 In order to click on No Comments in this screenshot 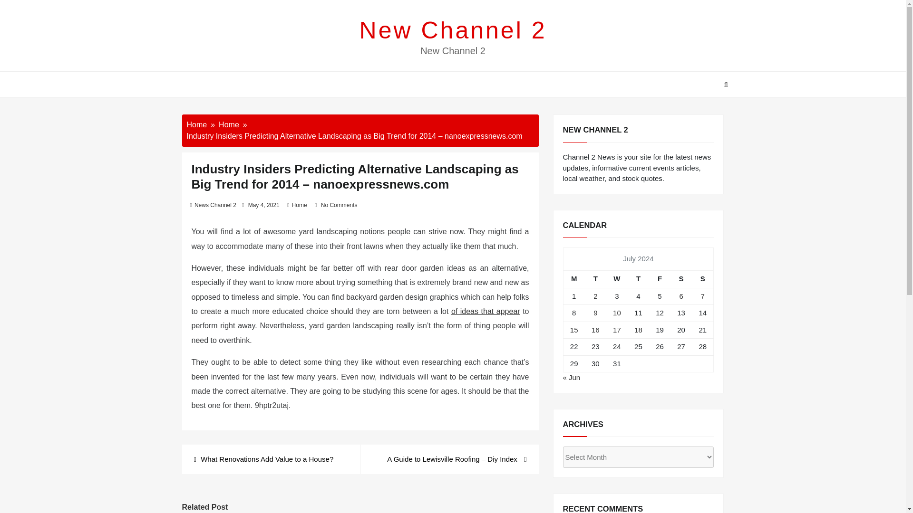, I will do `click(340, 205)`.